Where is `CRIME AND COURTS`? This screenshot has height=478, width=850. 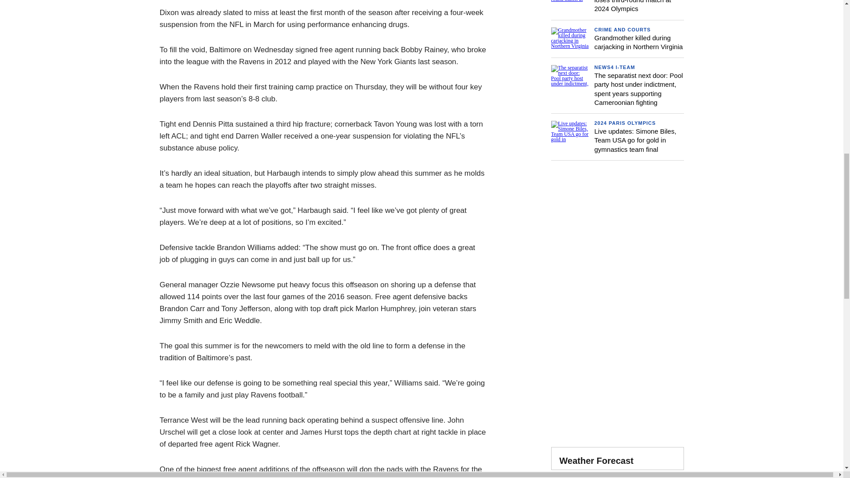
CRIME AND COURTS is located at coordinates (622, 29).